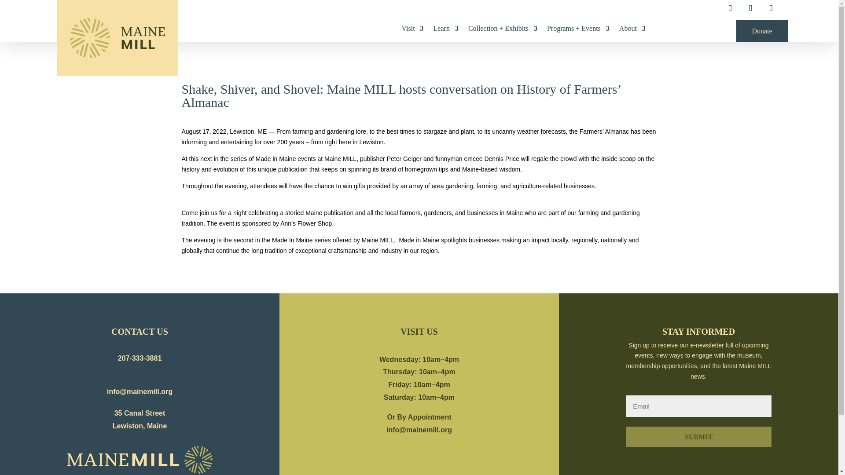 Image resolution: width=845 pixels, height=475 pixels. I want to click on Follow on X, so click(751, 8).